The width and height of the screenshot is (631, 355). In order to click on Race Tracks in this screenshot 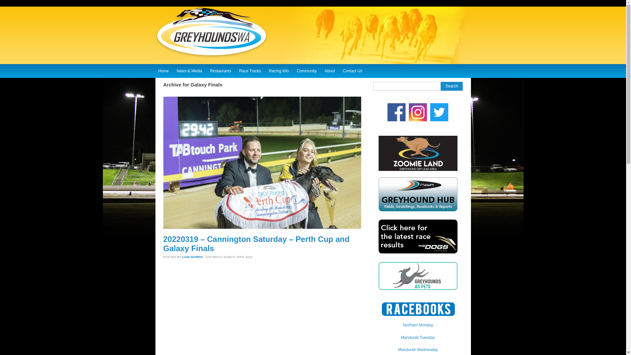, I will do `click(250, 70)`.